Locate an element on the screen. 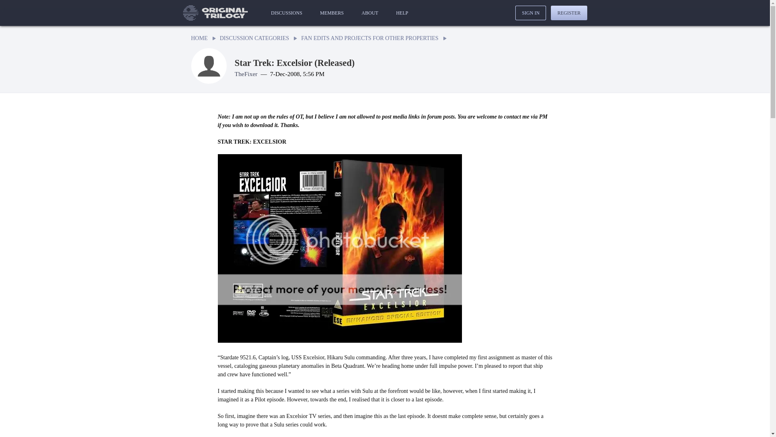 This screenshot has width=776, height=437. SIGN IN is located at coordinates (530, 13).